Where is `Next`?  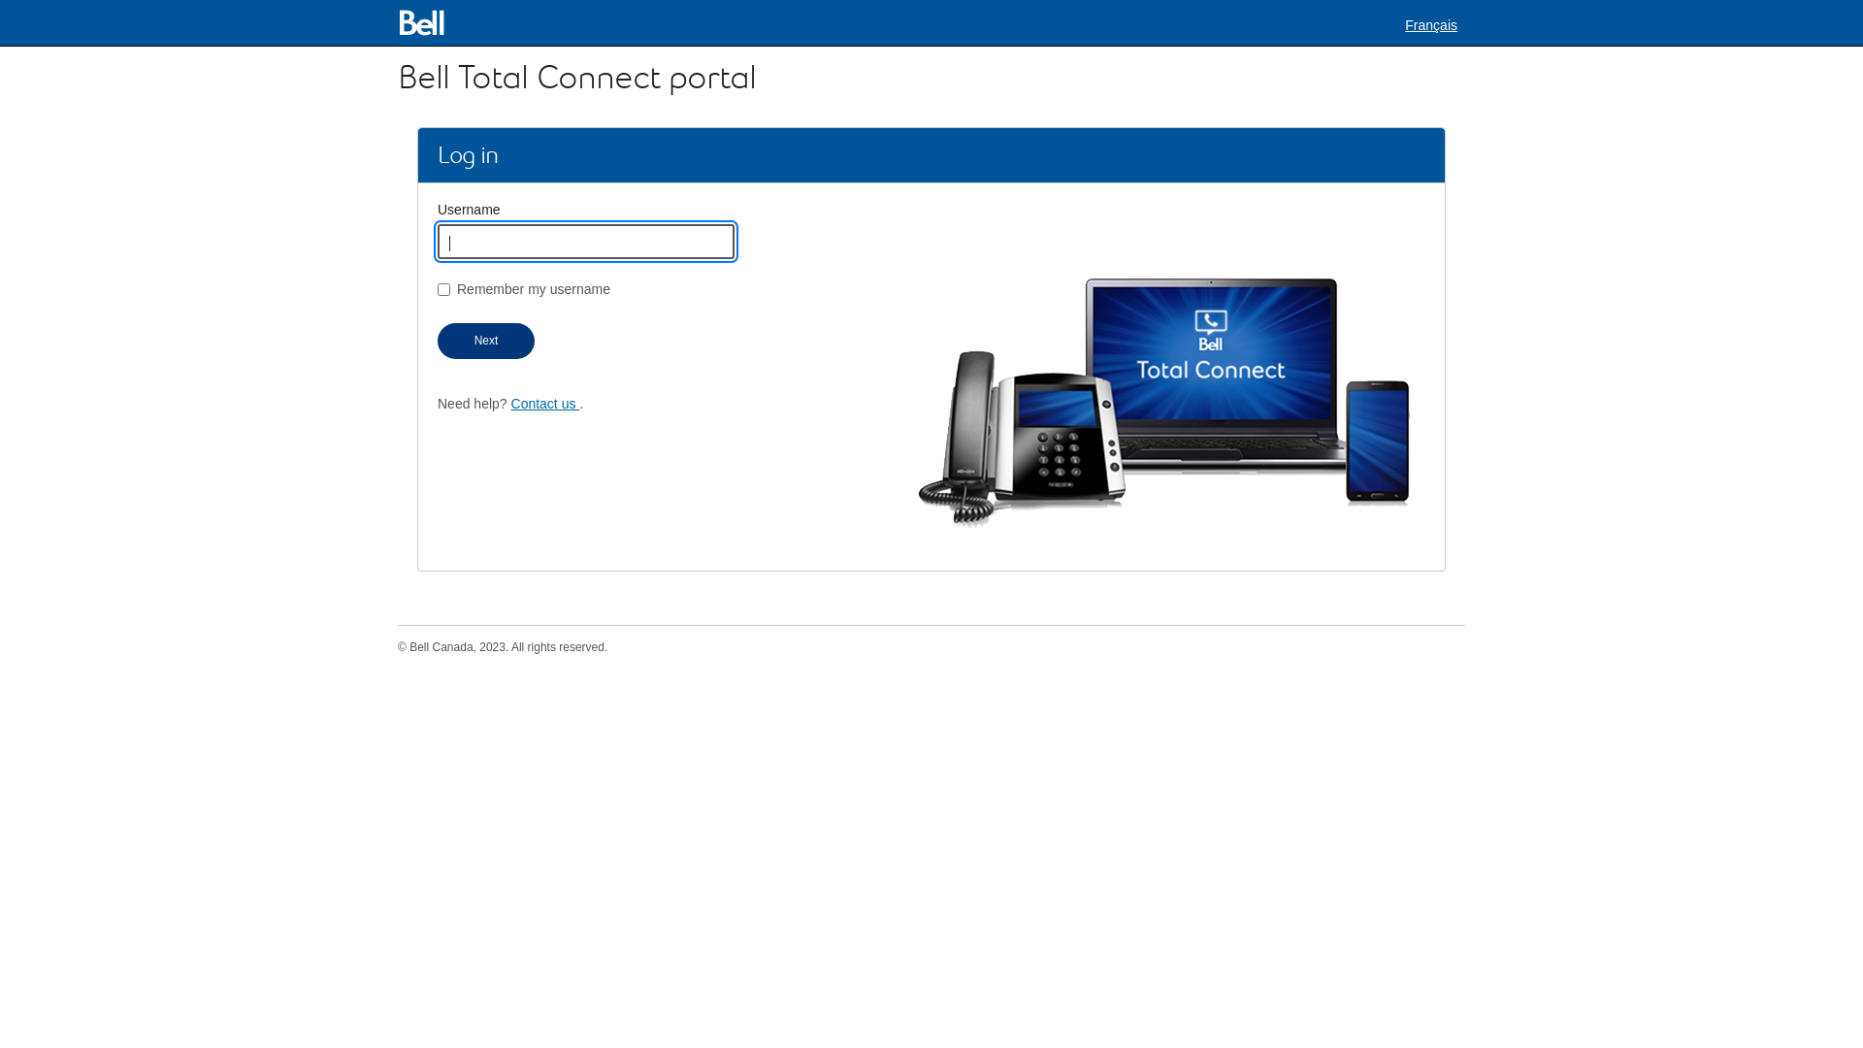
Next is located at coordinates (486, 342).